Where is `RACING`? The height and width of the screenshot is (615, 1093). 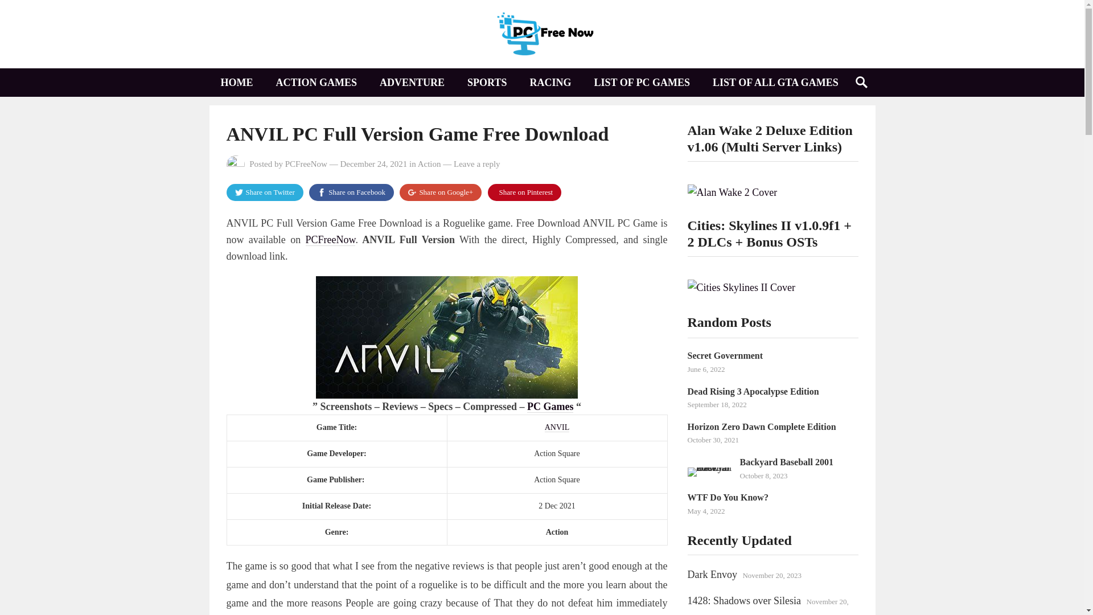 RACING is located at coordinates (550, 82).